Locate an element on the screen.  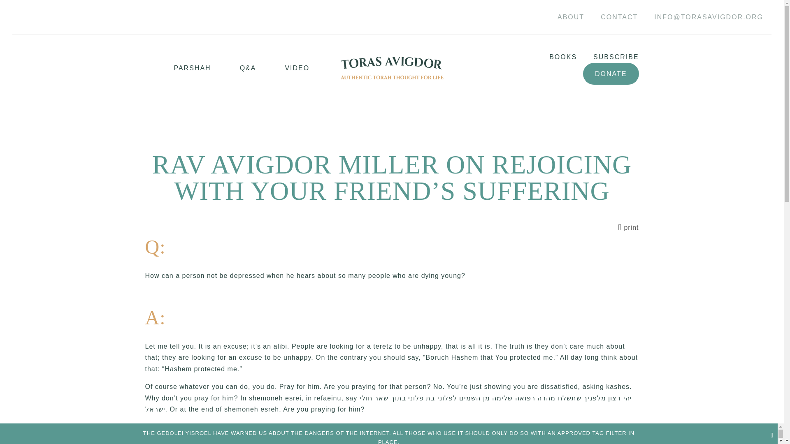
VIDEO is located at coordinates (283, 68).